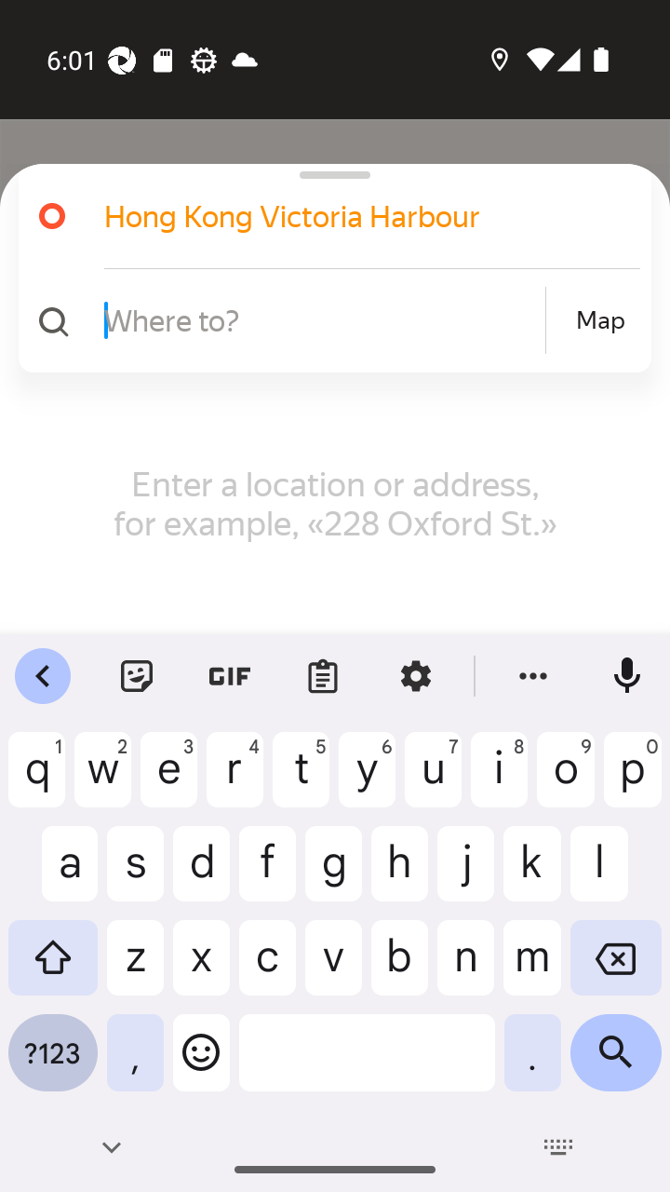 This screenshot has height=1192, width=670. What do you see at coordinates (348, 216) in the screenshot?
I see `Hong Kong Victoria Harbour` at bounding box center [348, 216].